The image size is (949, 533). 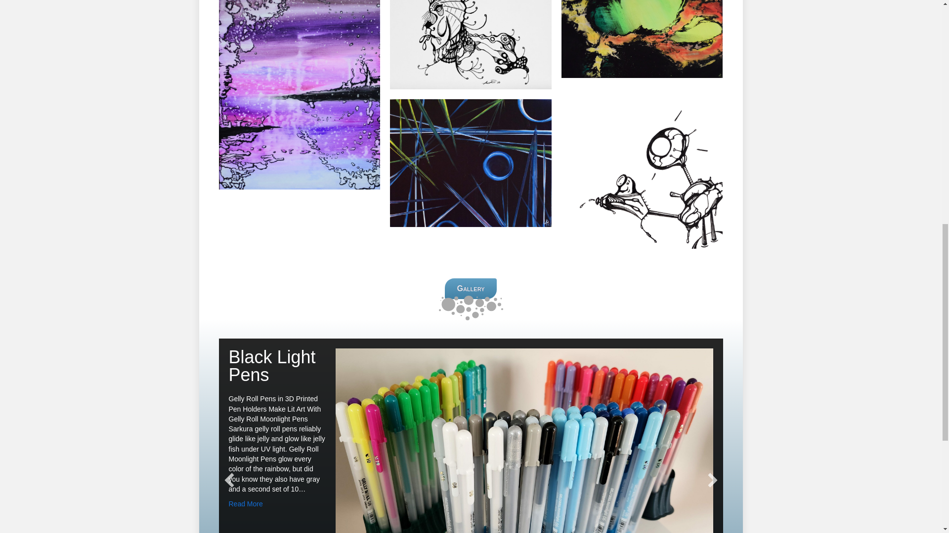 I want to click on Read More, so click(x=245, y=504).